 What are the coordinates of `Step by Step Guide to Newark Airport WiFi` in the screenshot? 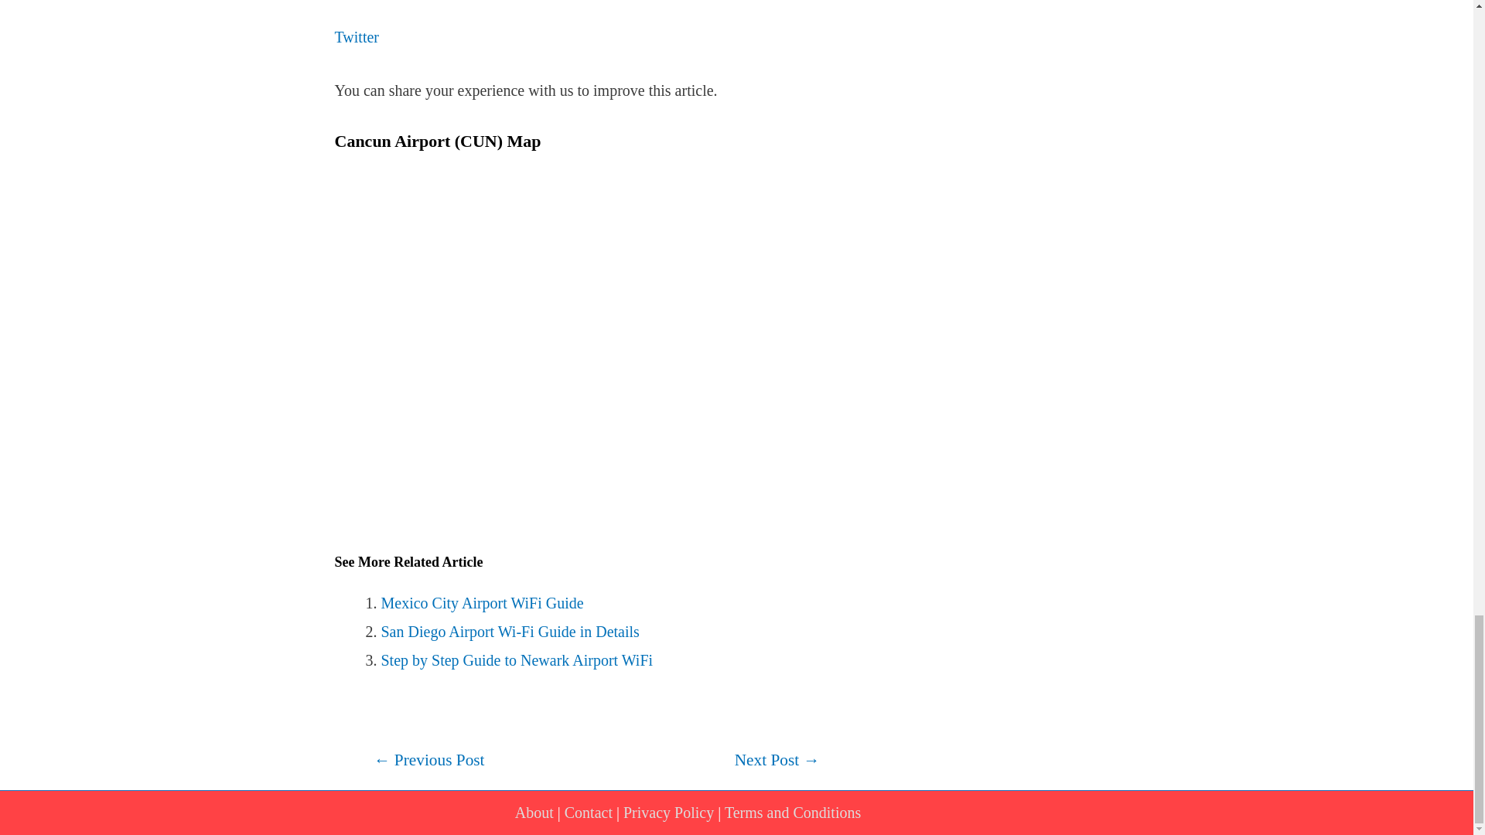 It's located at (517, 660).